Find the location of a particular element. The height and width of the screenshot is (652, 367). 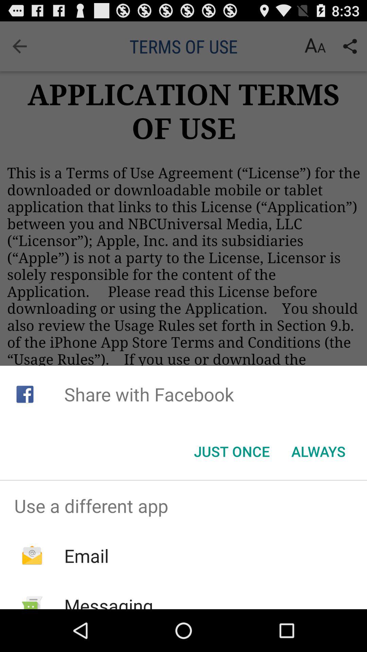

open use a different is located at coordinates (183, 506).